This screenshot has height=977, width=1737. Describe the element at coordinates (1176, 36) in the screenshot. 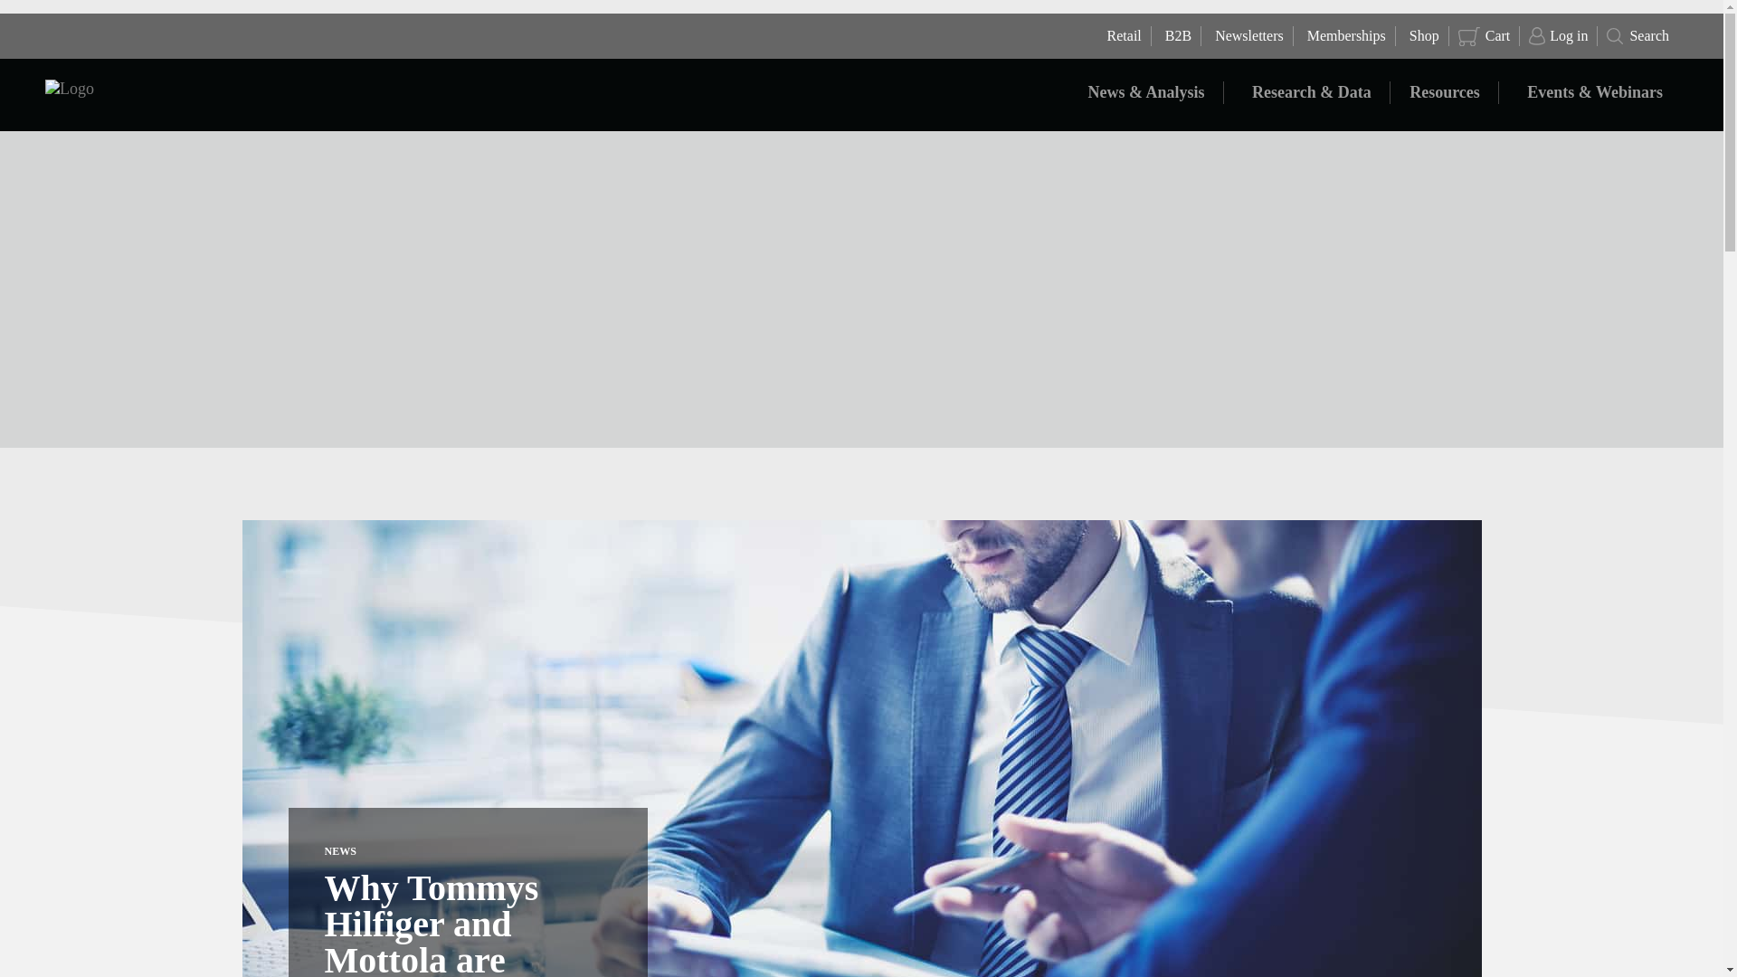

I see `B2B` at that location.